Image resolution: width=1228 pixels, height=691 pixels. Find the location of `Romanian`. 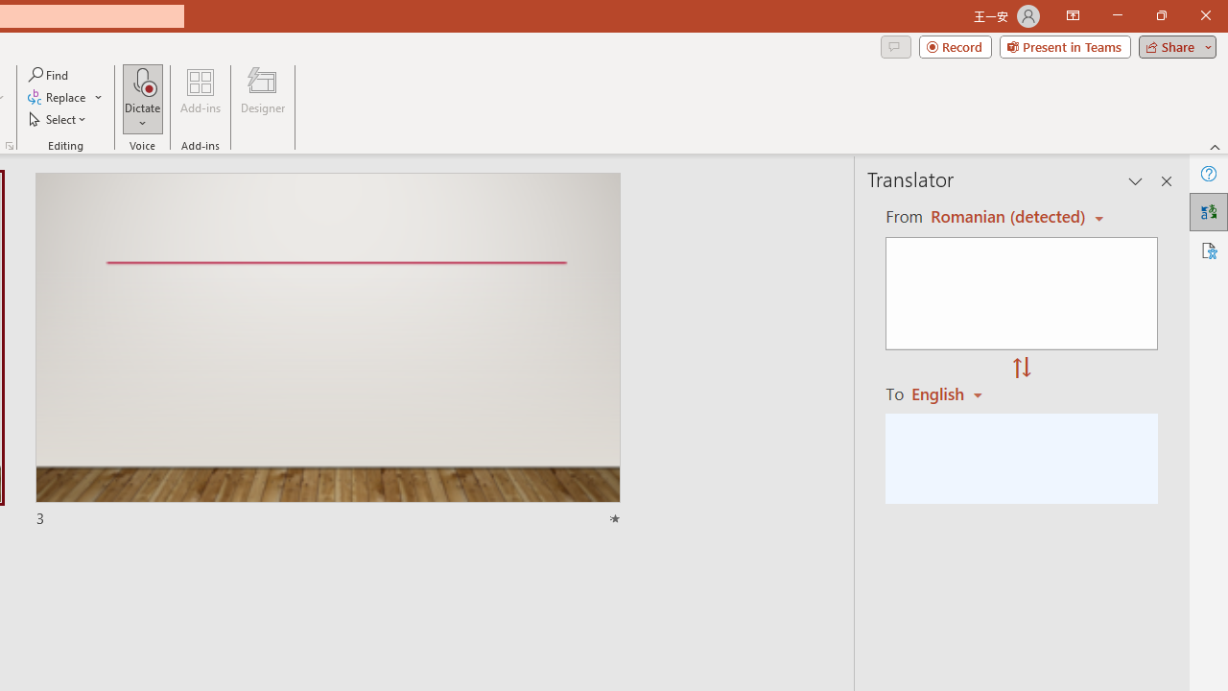

Romanian is located at coordinates (954, 393).